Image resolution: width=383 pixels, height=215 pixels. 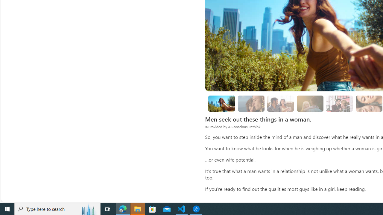 I want to click on Reuters, so click(x=157, y=8).